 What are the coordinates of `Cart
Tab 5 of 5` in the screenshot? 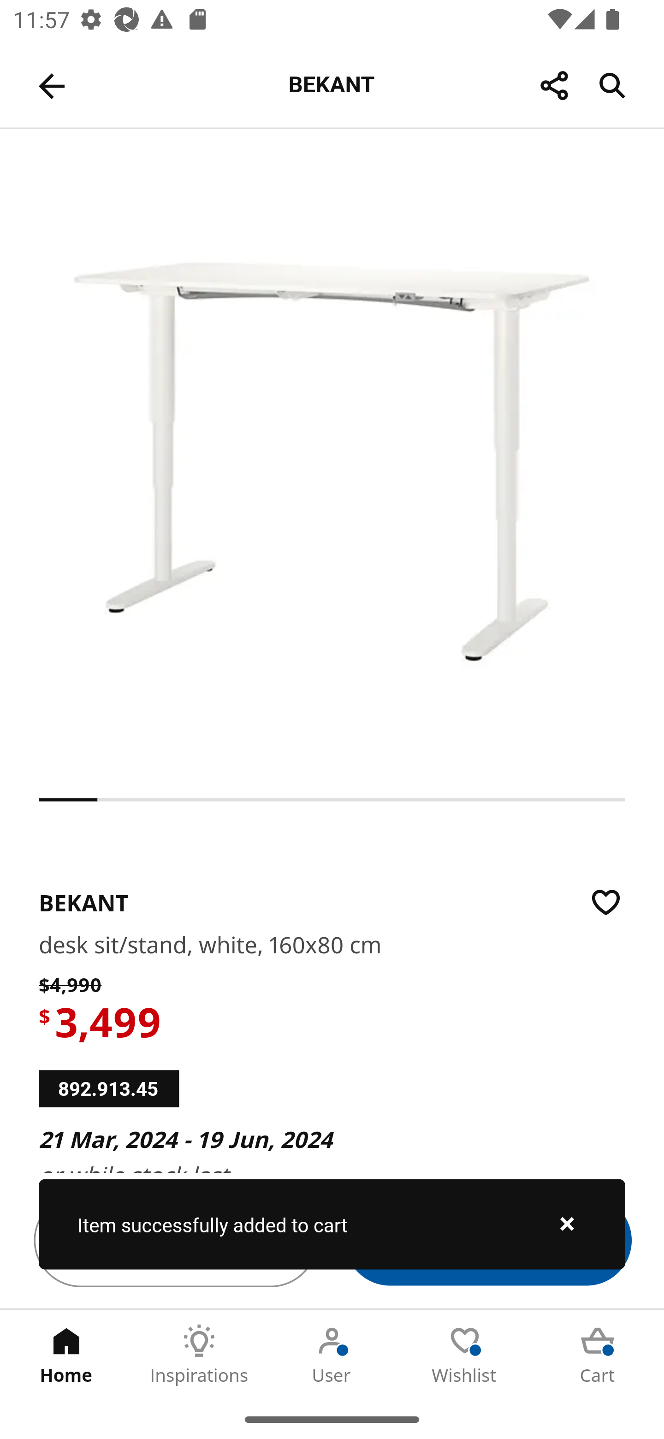 It's located at (598, 1355).